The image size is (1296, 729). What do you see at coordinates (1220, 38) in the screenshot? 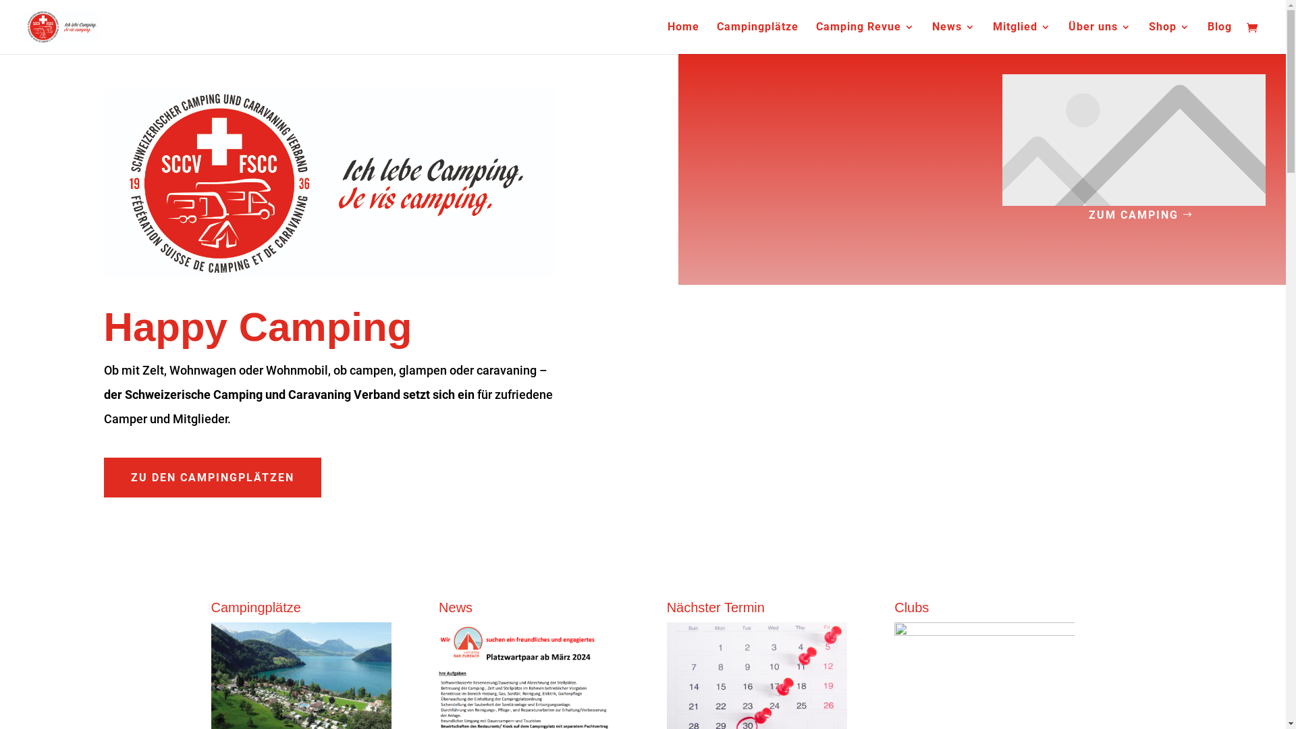
I see `Blog` at bounding box center [1220, 38].